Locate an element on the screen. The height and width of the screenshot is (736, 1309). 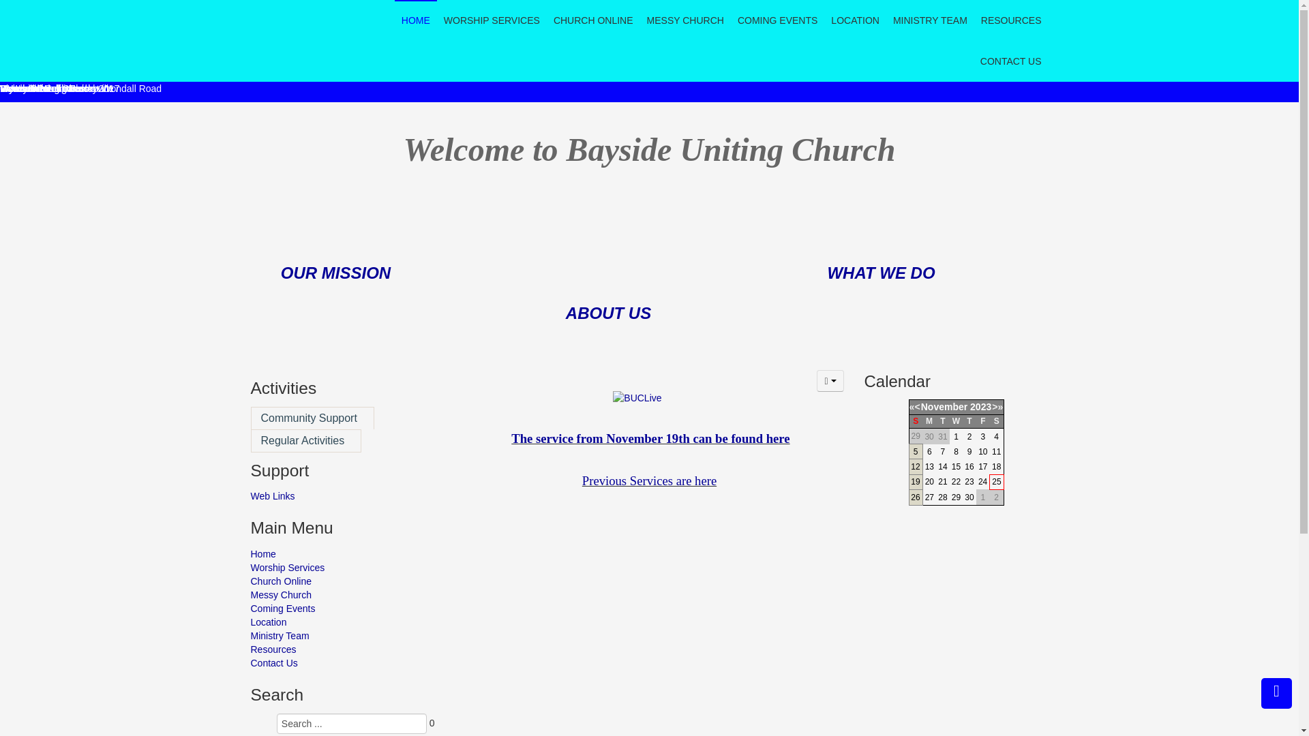
28 is located at coordinates (942, 497).